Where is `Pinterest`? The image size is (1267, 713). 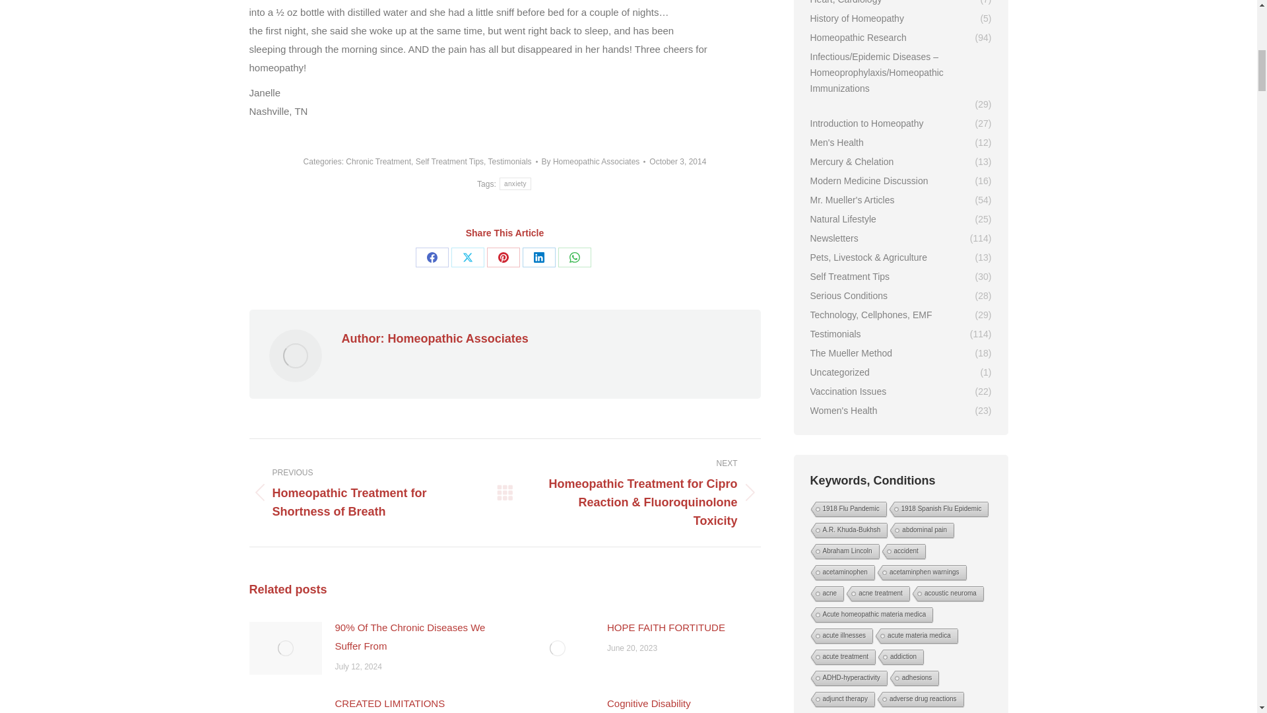
Pinterest is located at coordinates (503, 257).